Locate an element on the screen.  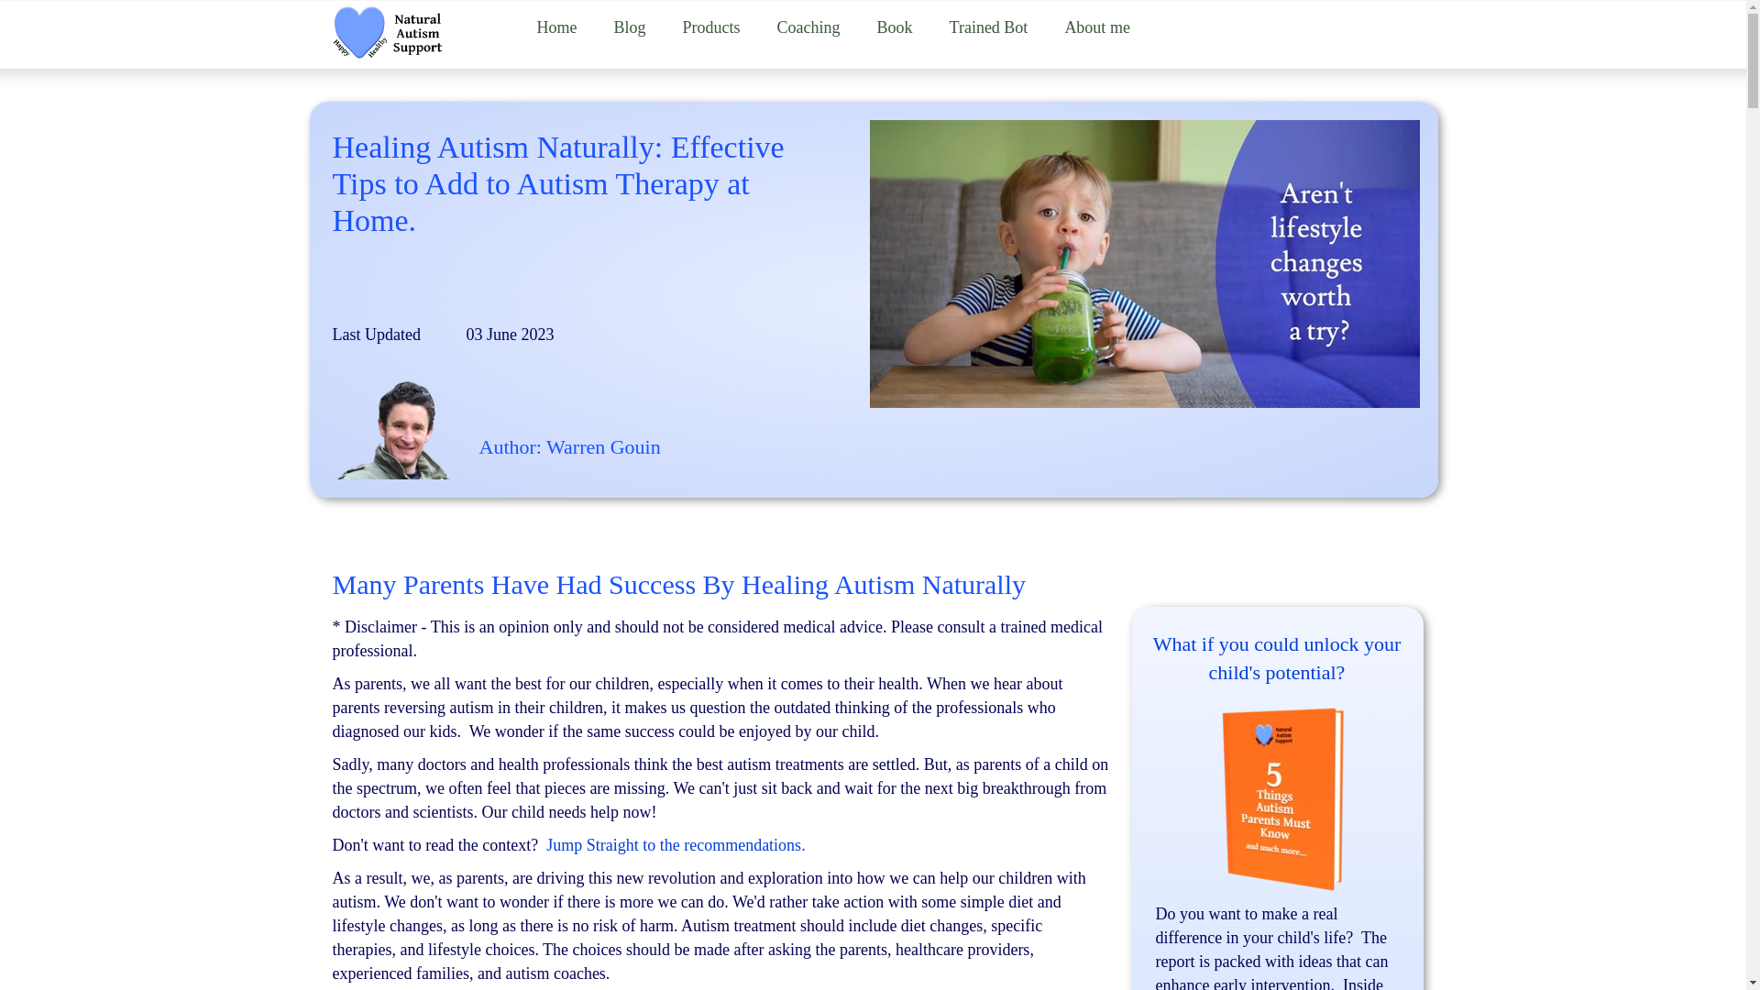
Book is located at coordinates (895, 27).